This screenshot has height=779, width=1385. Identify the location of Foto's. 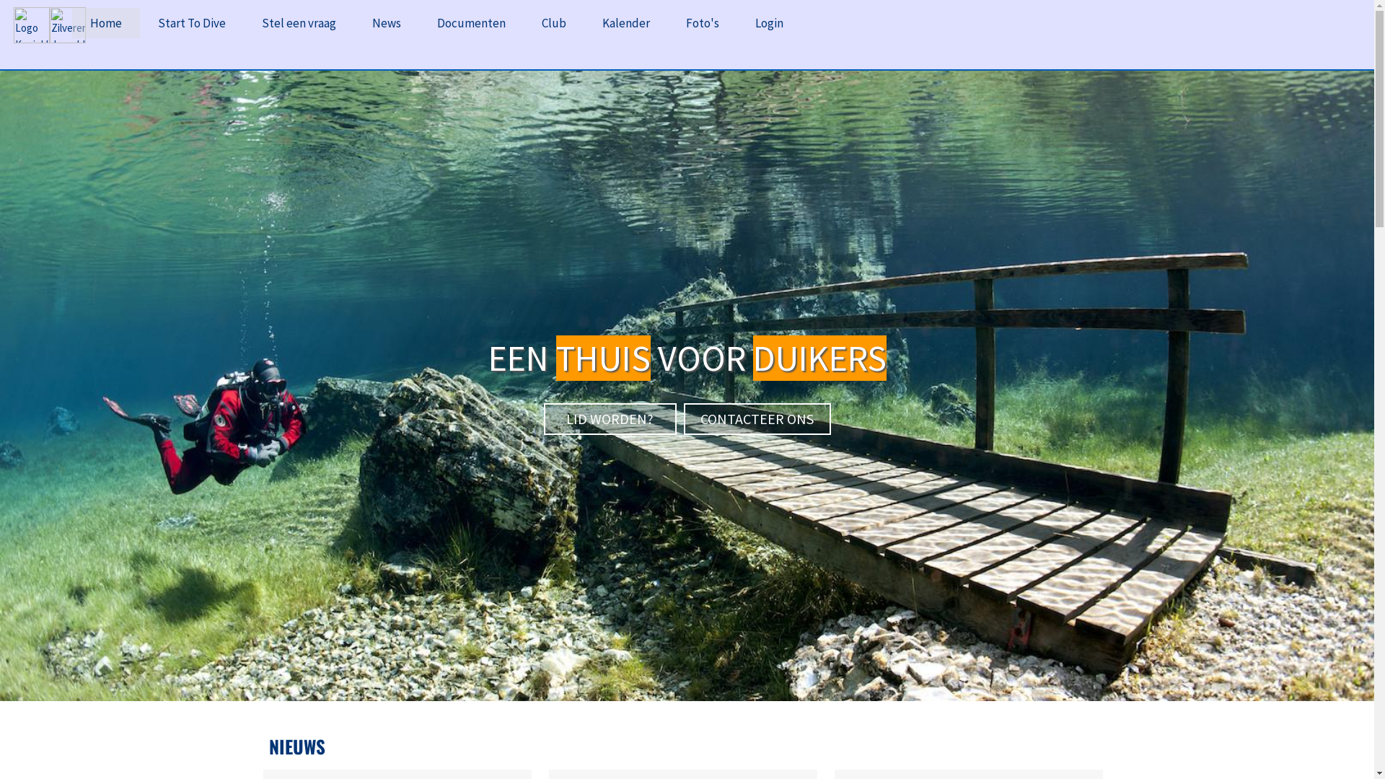
(703, 23).